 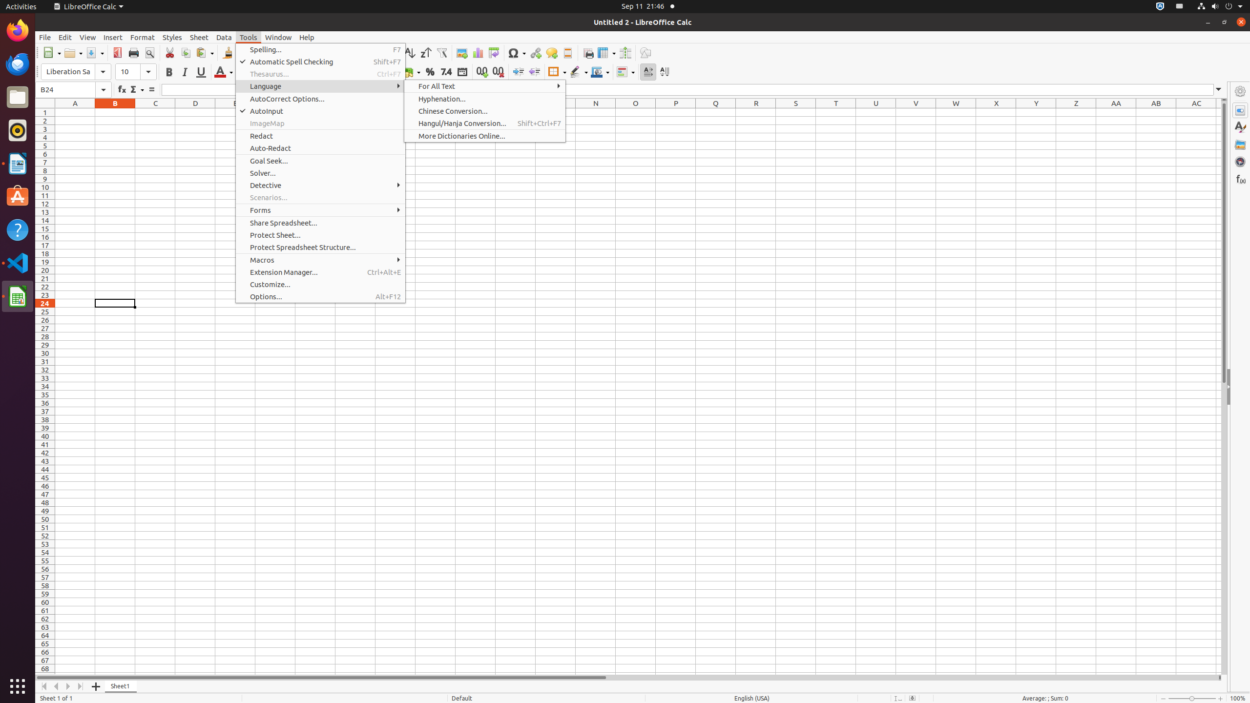 What do you see at coordinates (916, 112) in the screenshot?
I see `V1` at bounding box center [916, 112].